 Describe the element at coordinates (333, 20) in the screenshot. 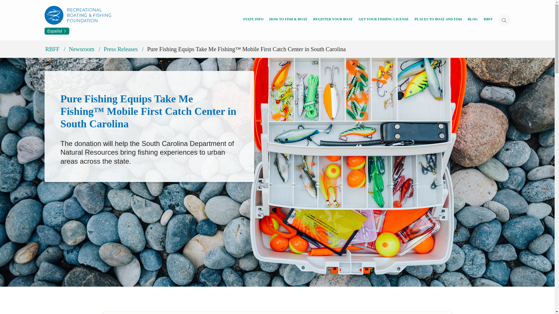

I see `Register Your Boat` at that location.